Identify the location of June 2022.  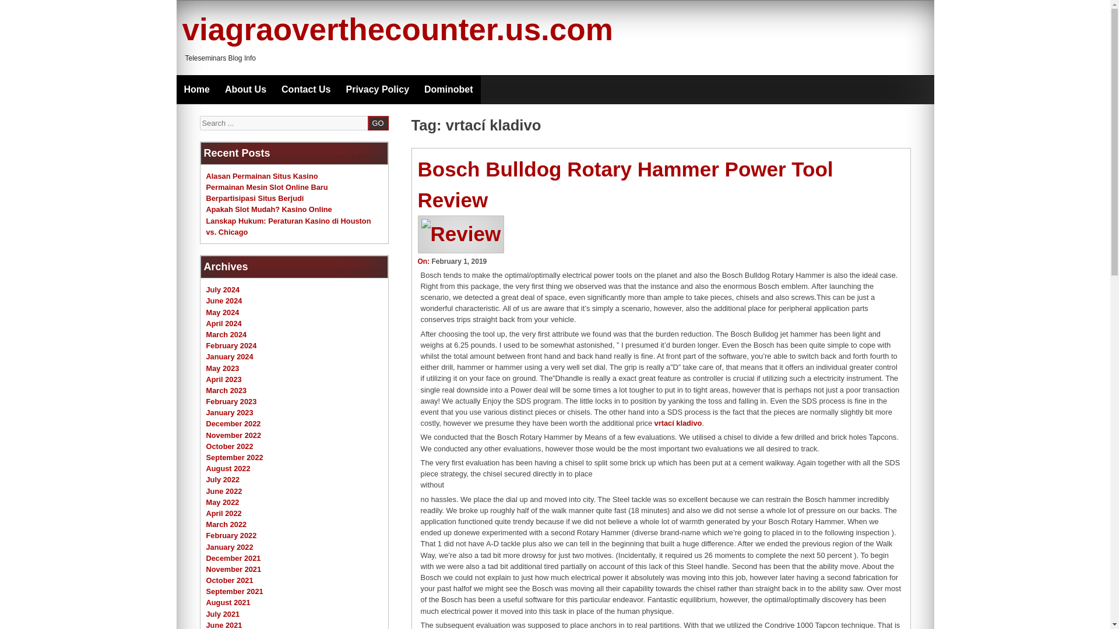
(224, 491).